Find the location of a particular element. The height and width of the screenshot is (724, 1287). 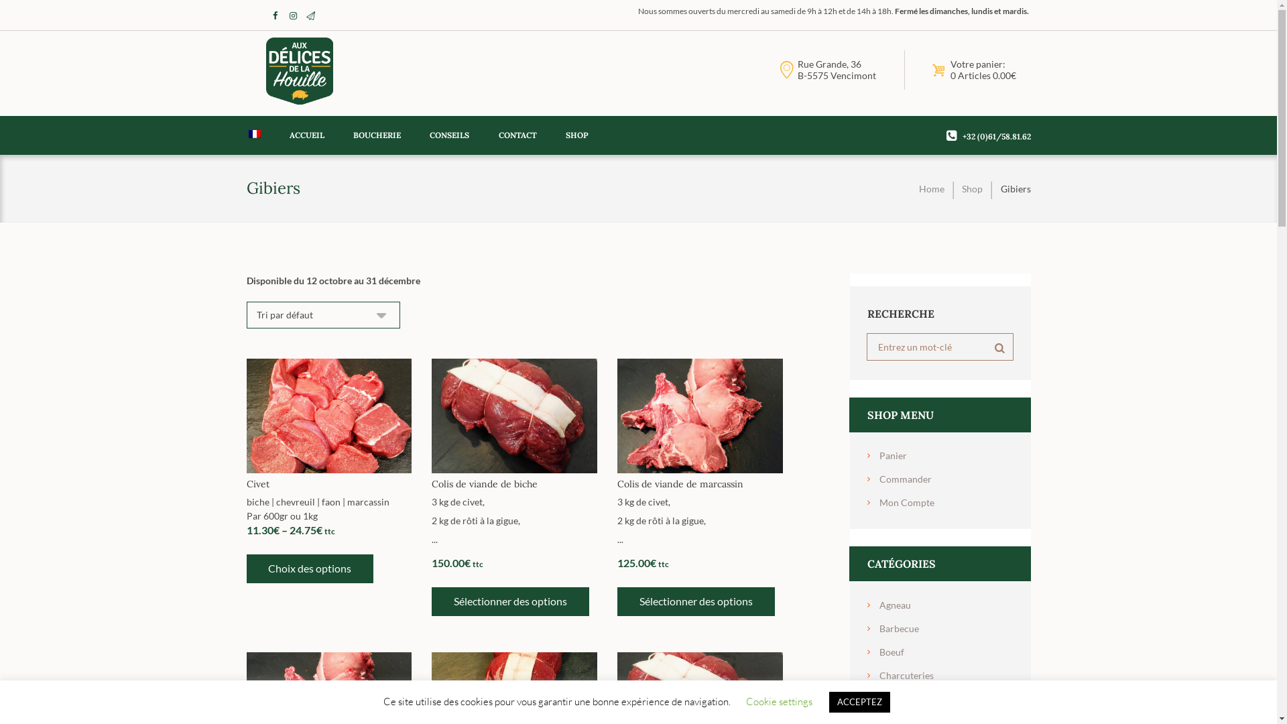

Colis de viande de biche is located at coordinates (485, 484).